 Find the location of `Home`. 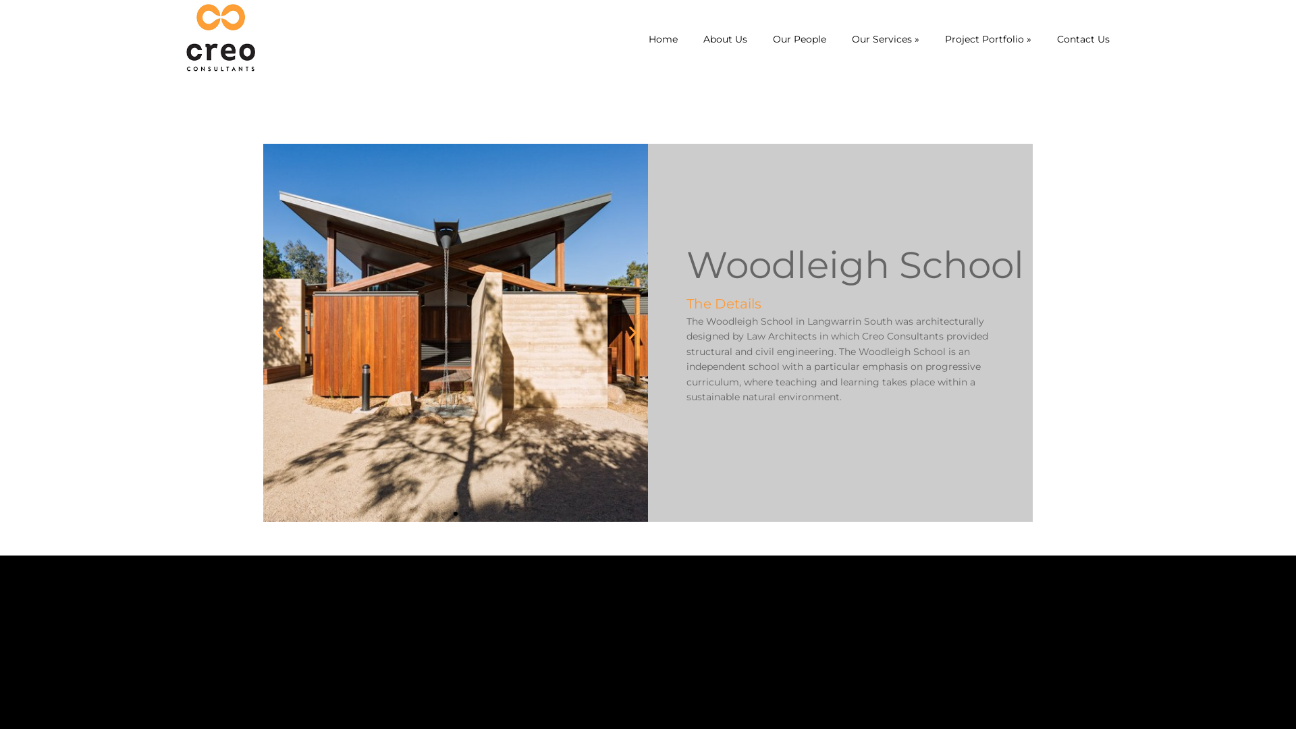

Home is located at coordinates (663, 39).